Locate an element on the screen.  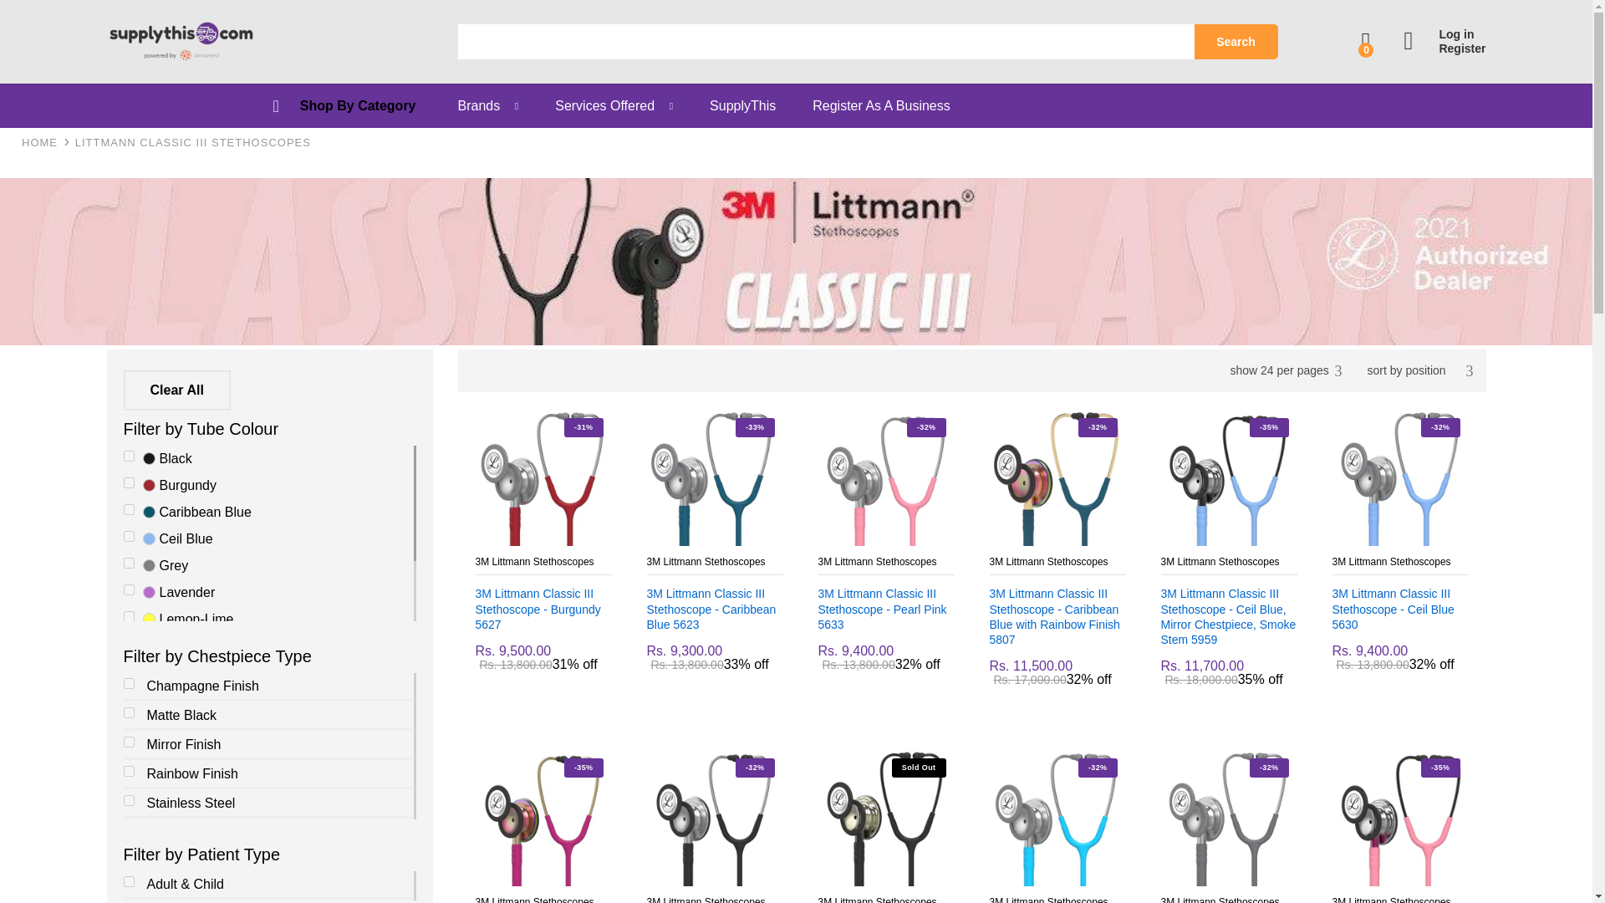
Supply This is located at coordinates (40, 142).